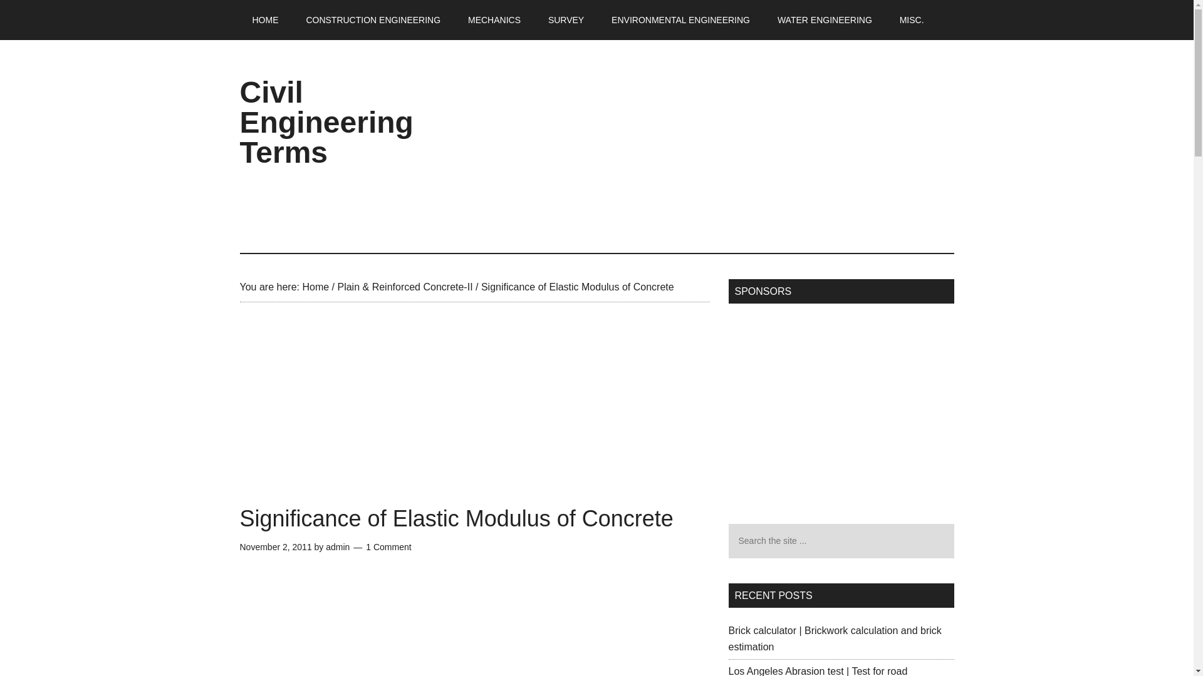  Describe the element at coordinates (825, 20) in the screenshot. I see `WATER ENGINEERING` at that location.